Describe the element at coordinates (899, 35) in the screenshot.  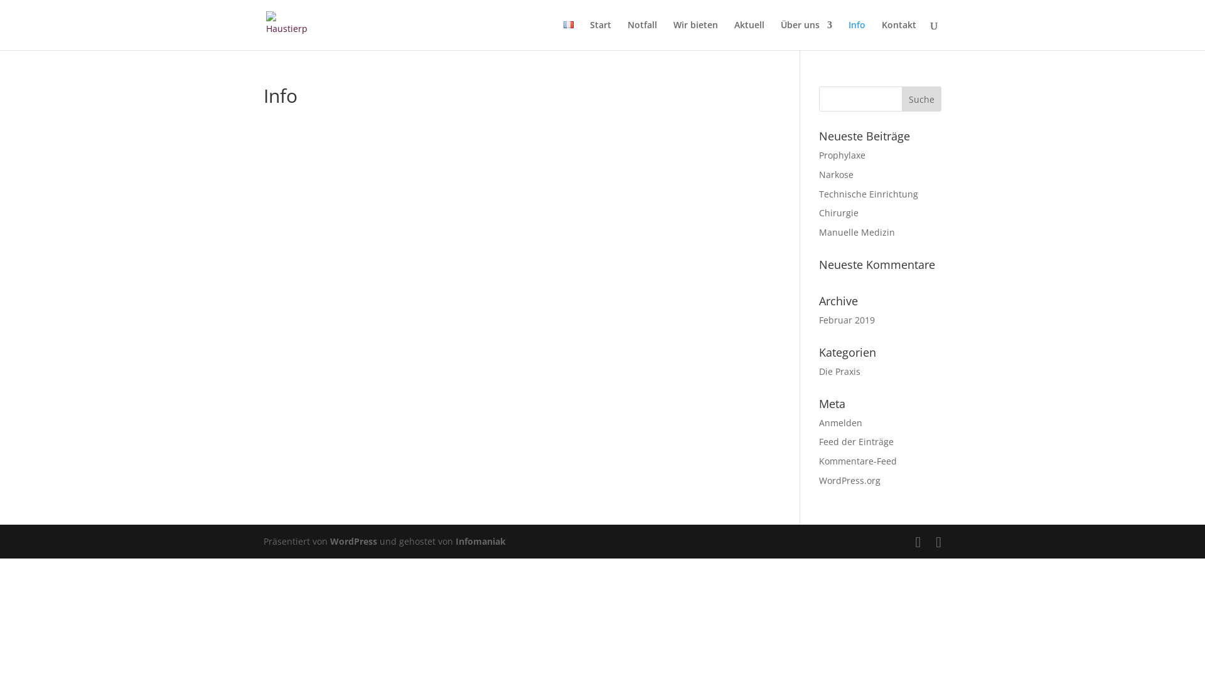
I see `Kontakt` at that location.